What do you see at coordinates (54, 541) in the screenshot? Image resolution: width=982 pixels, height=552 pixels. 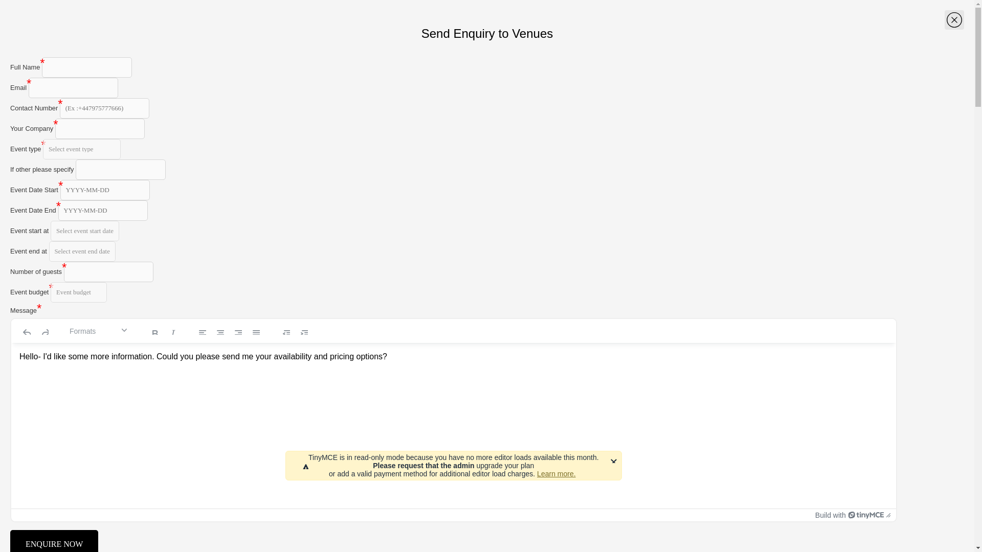 I see `ENQUIRE NOW` at bounding box center [54, 541].